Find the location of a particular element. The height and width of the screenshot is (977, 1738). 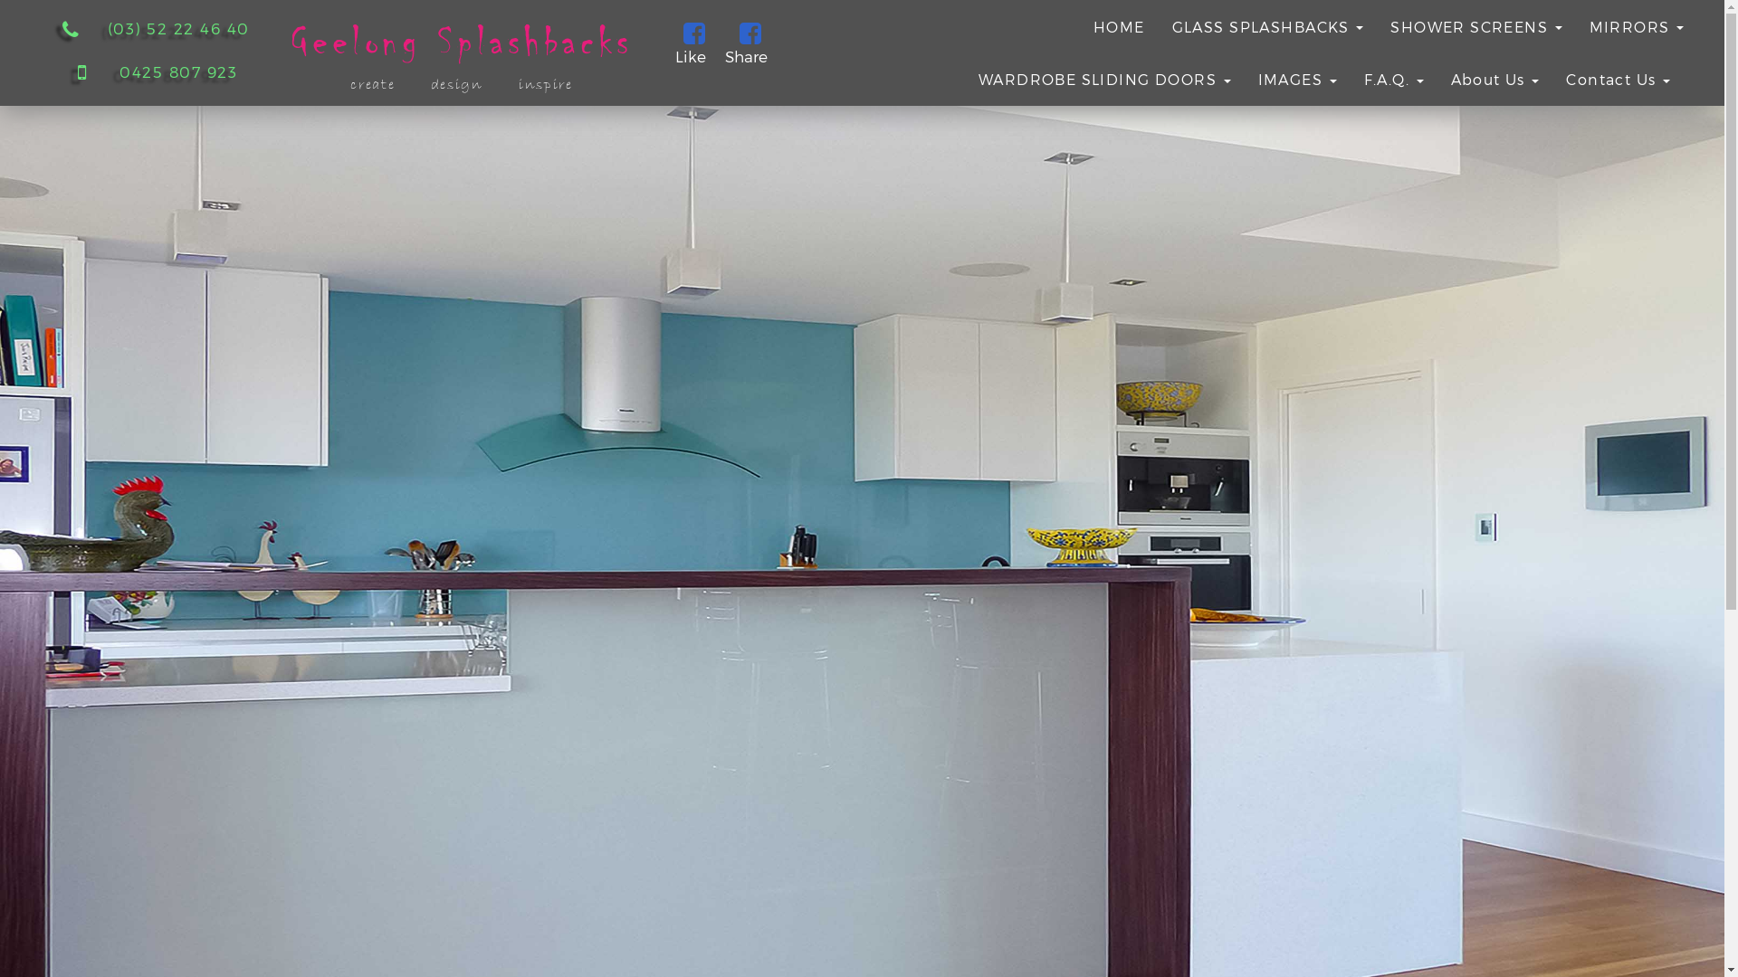

About Us is located at coordinates (1495, 80).